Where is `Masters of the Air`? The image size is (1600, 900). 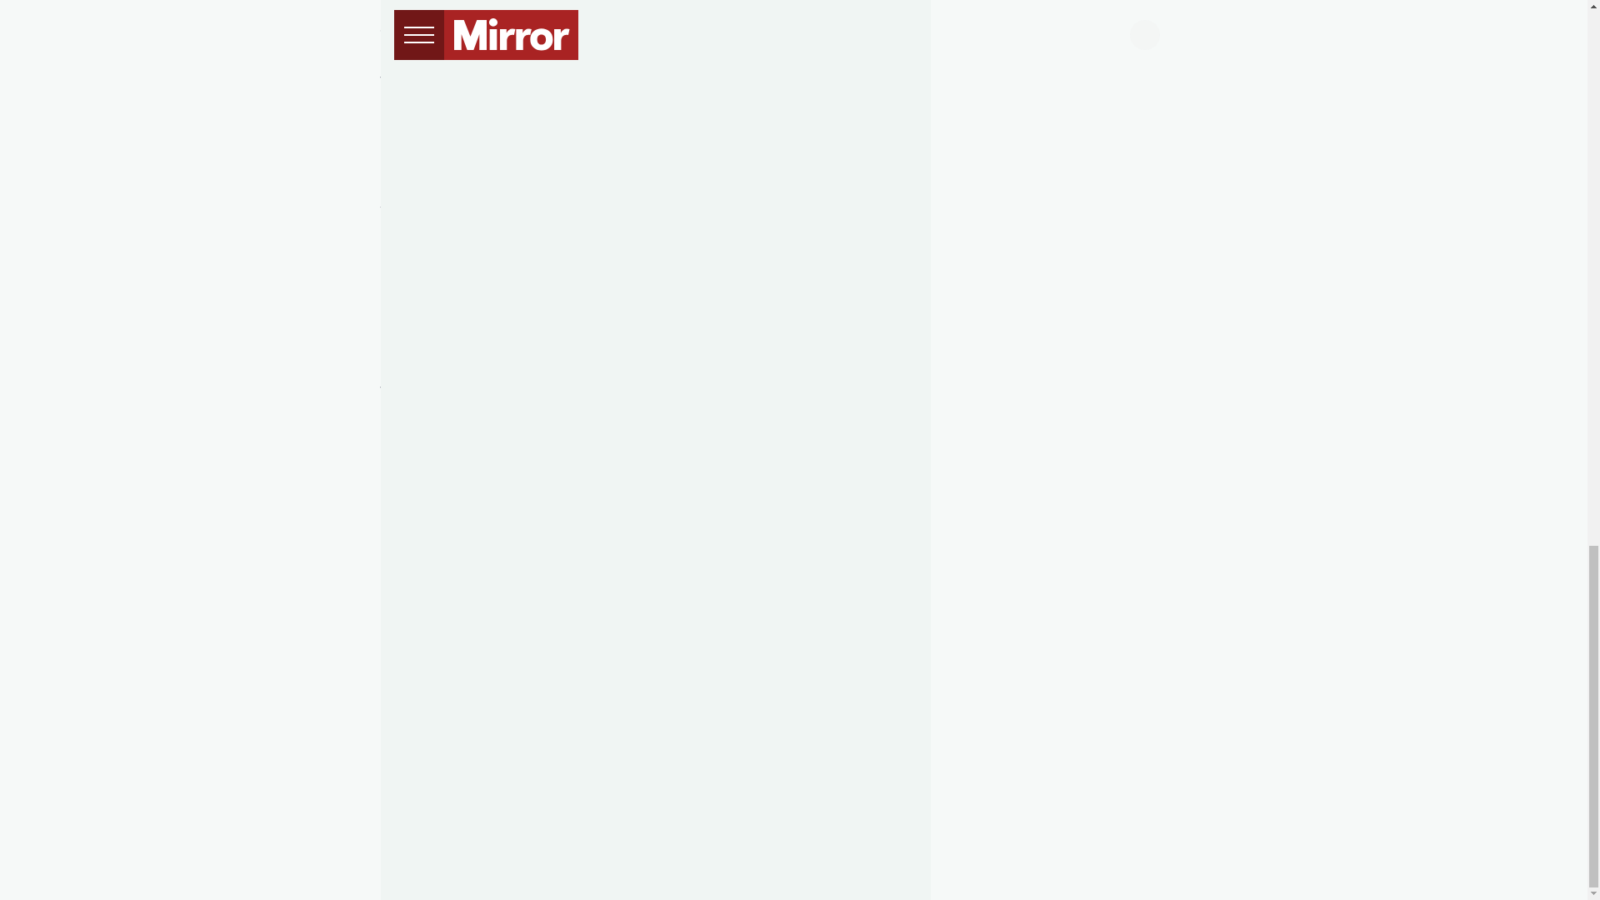
Masters of the Air is located at coordinates (609, 119).